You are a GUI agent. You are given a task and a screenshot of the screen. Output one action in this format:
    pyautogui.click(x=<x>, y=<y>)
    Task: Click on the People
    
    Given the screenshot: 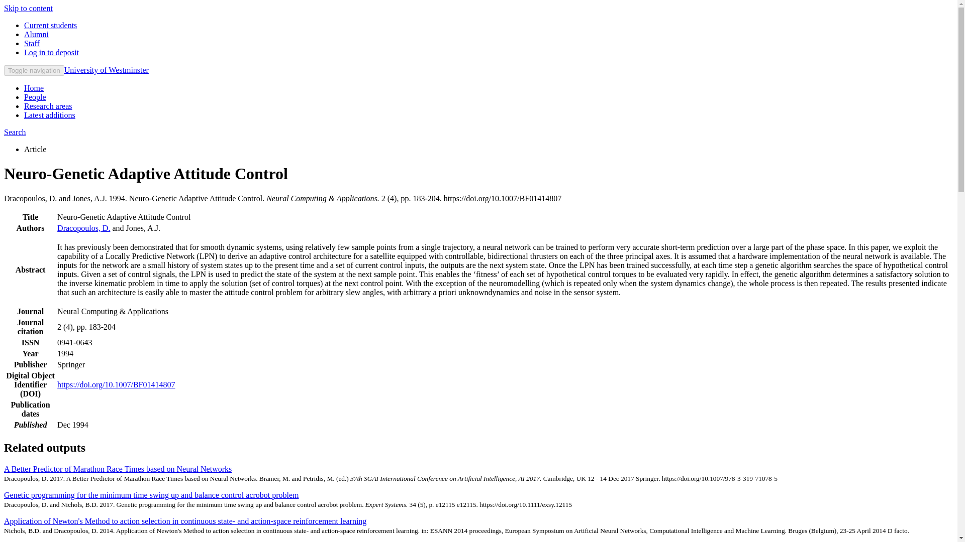 What is the action you would take?
    pyautogui.click(x=35, y=96)
    